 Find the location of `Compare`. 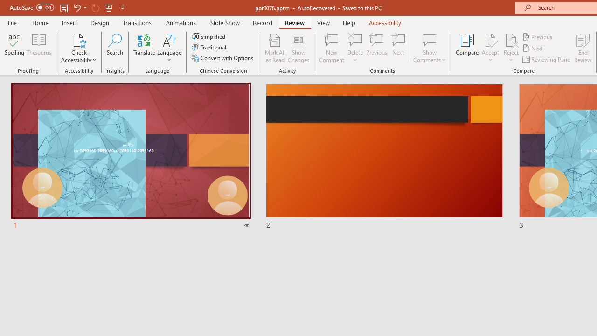

Compare is located at coordinates (467, 48).